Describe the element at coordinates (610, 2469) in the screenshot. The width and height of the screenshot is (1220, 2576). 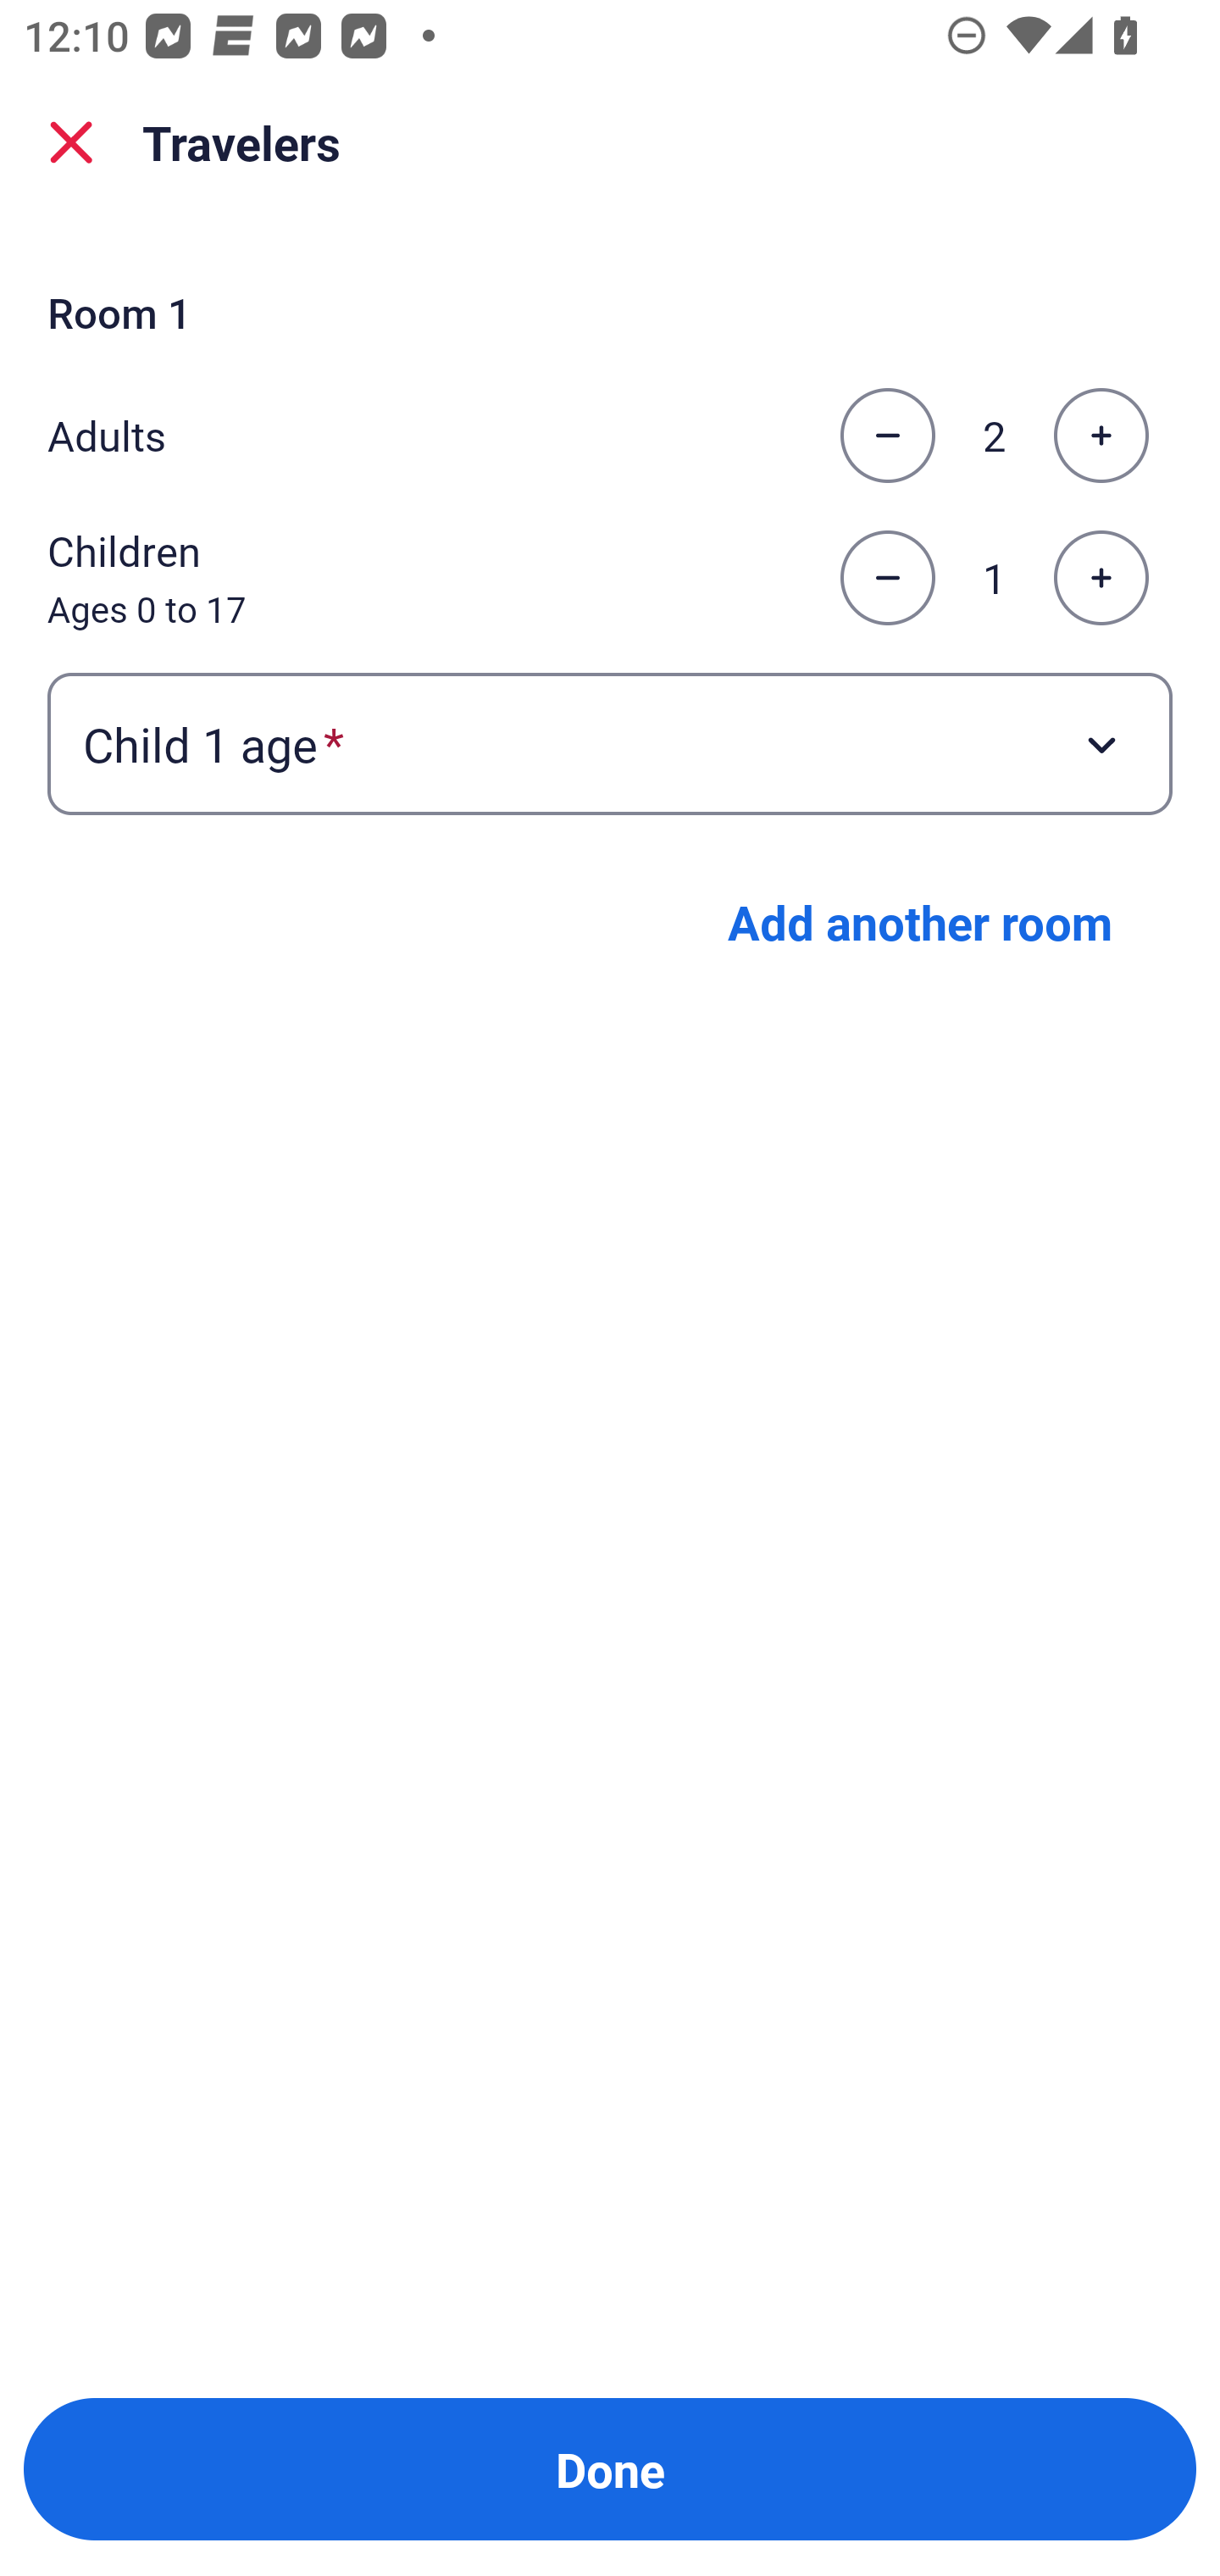
I see `Done` at that location.